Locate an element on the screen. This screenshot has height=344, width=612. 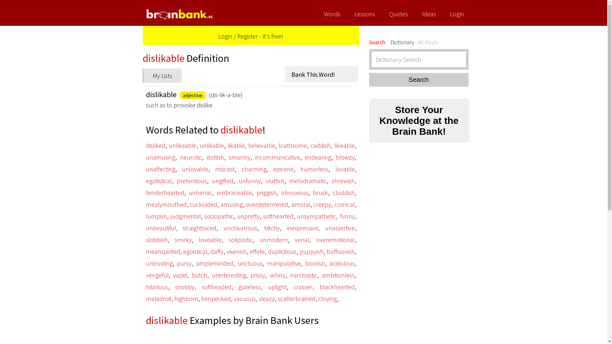
brusk is located at coordinates (321, 192).